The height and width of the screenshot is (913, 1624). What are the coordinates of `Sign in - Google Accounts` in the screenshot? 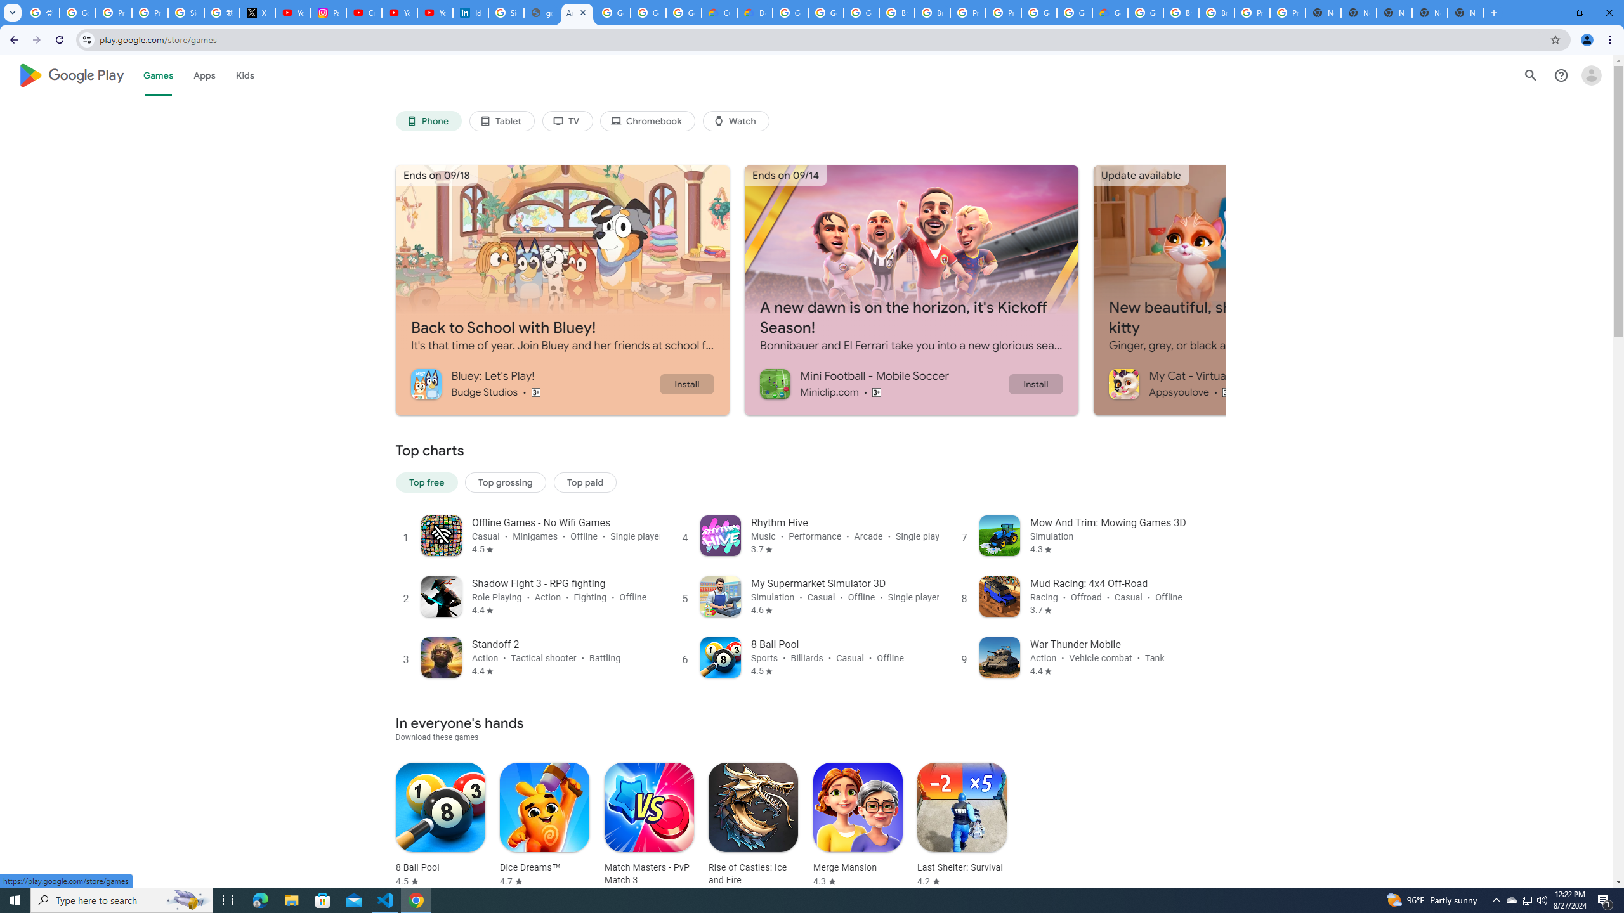 It's located at (506, 13).